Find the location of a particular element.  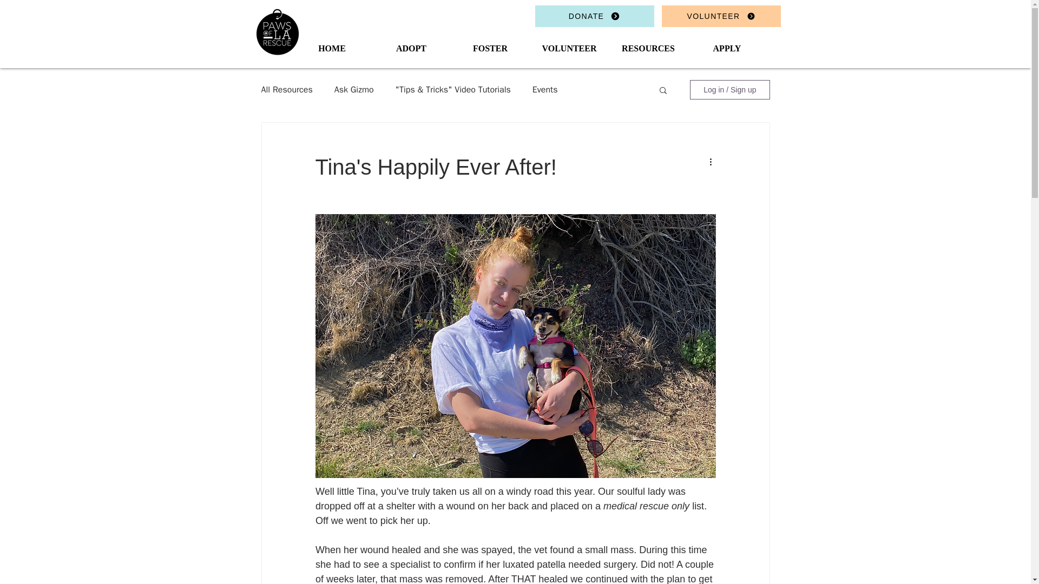

Ask Gizmo is located at coordinates (354, 90).